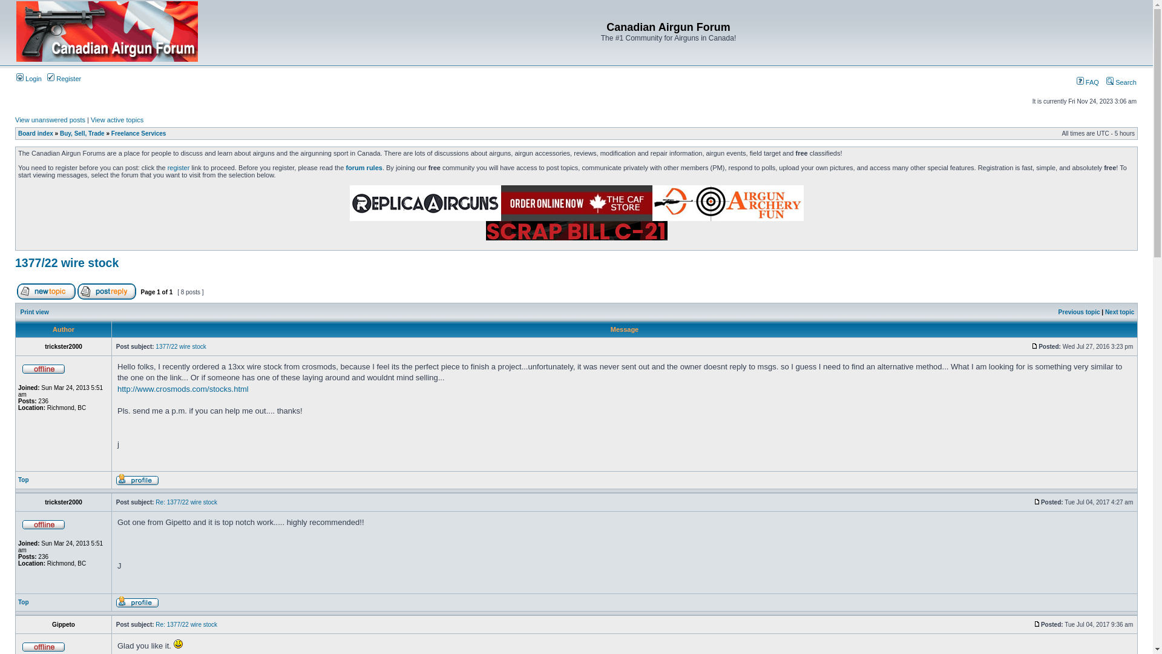  Describe the element at coordinates (139, 133) in the screenshot. I see `Freelance Services` at that location.